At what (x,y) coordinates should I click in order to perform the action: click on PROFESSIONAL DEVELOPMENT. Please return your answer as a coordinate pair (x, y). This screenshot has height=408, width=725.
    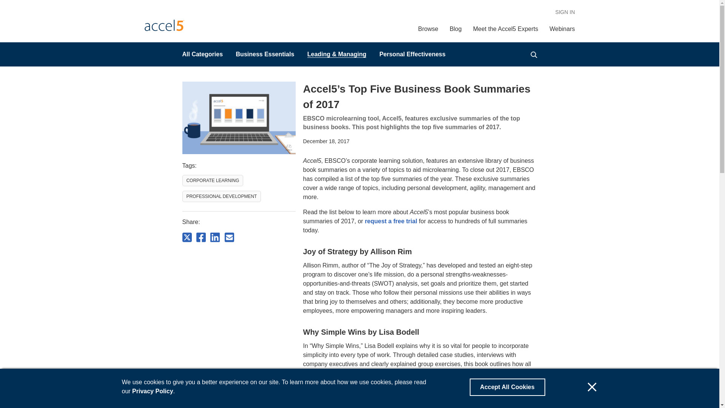
    Looking at the image, I should click on (221, 196).